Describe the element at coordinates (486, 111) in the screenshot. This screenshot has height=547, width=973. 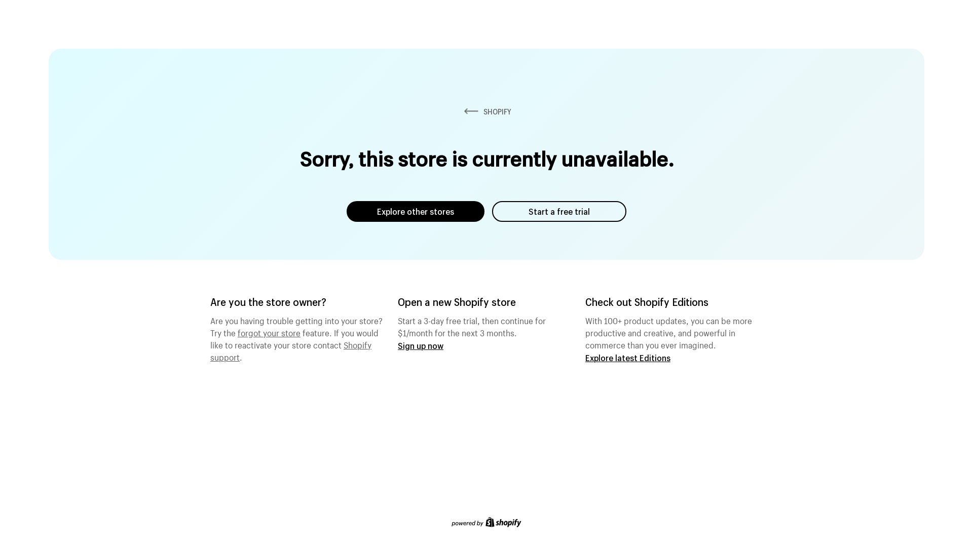
I see `SHOPIFY` at that location.